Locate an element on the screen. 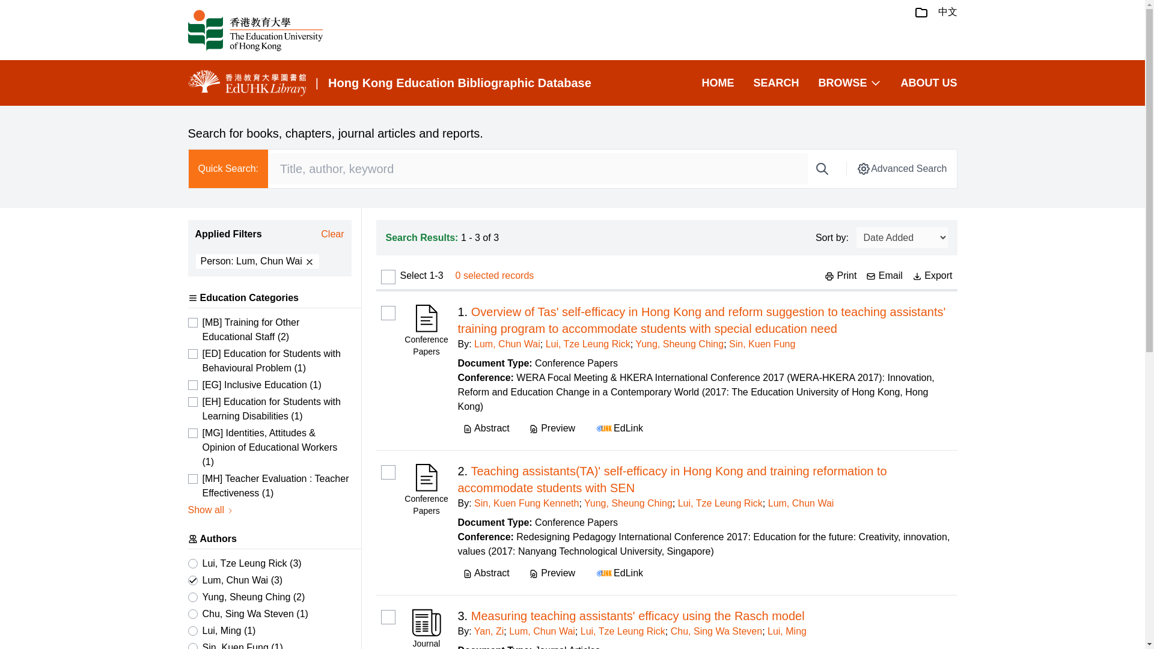 The image size is (1154, 649). SEARCH is located at coordinates (775, 83).